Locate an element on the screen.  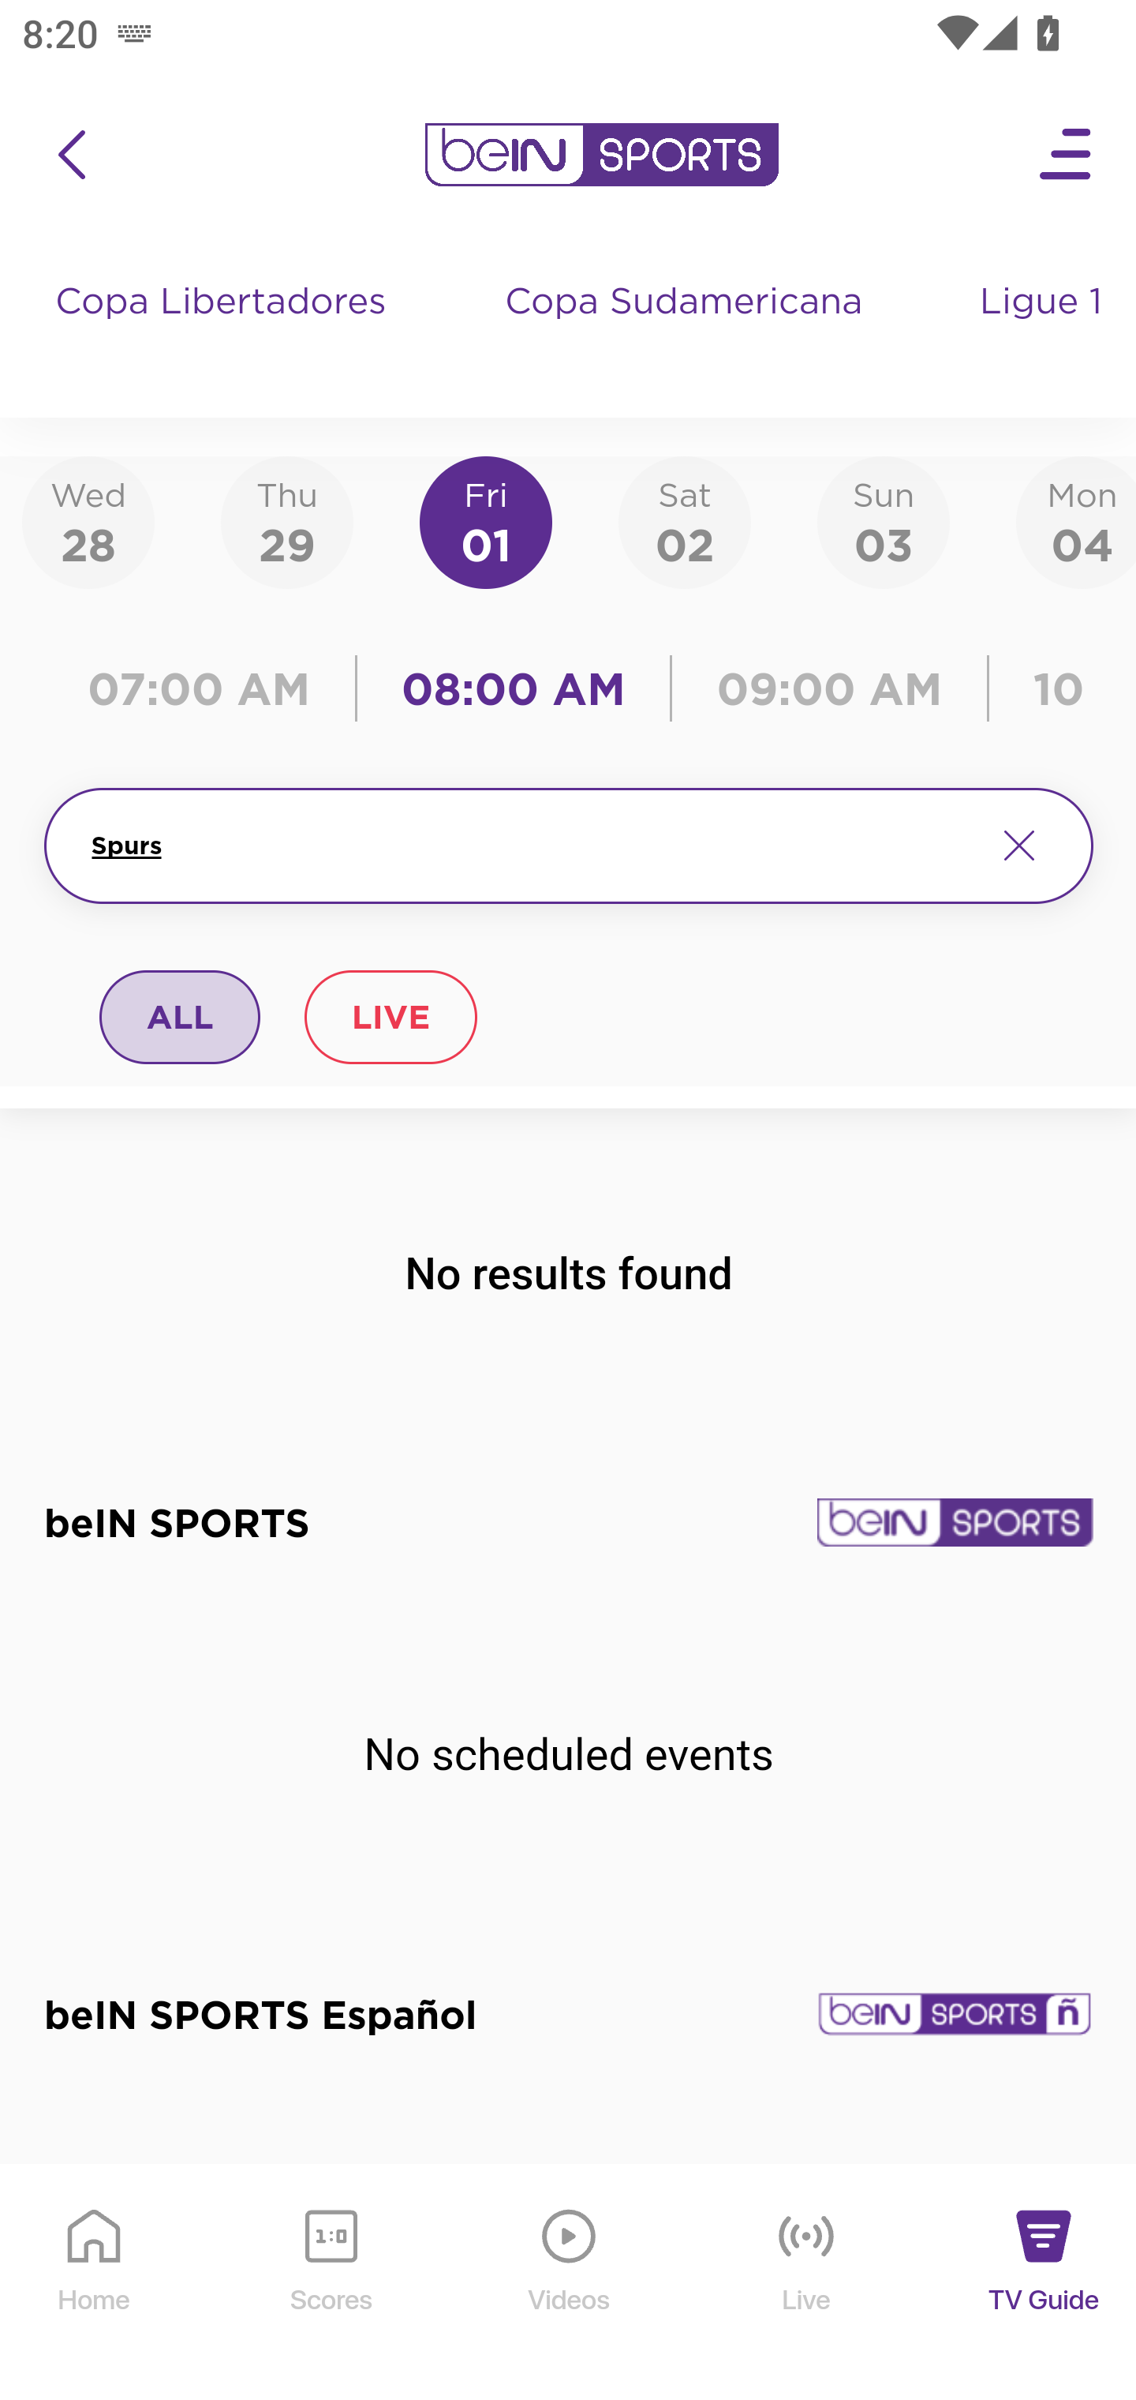
Scores Scores Icon Scores is located at coordinates (331, 2283).